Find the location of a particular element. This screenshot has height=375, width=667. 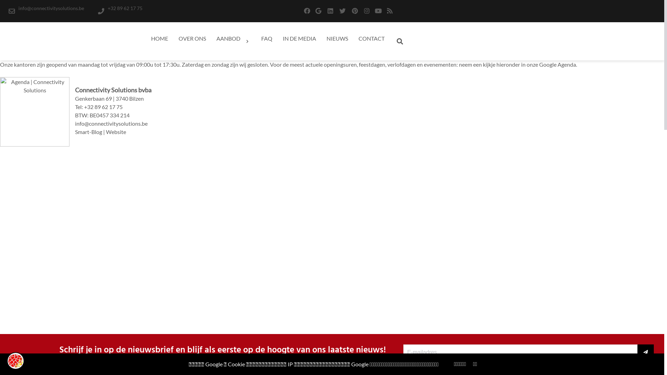

HOME is located at coordinates (160, 39).